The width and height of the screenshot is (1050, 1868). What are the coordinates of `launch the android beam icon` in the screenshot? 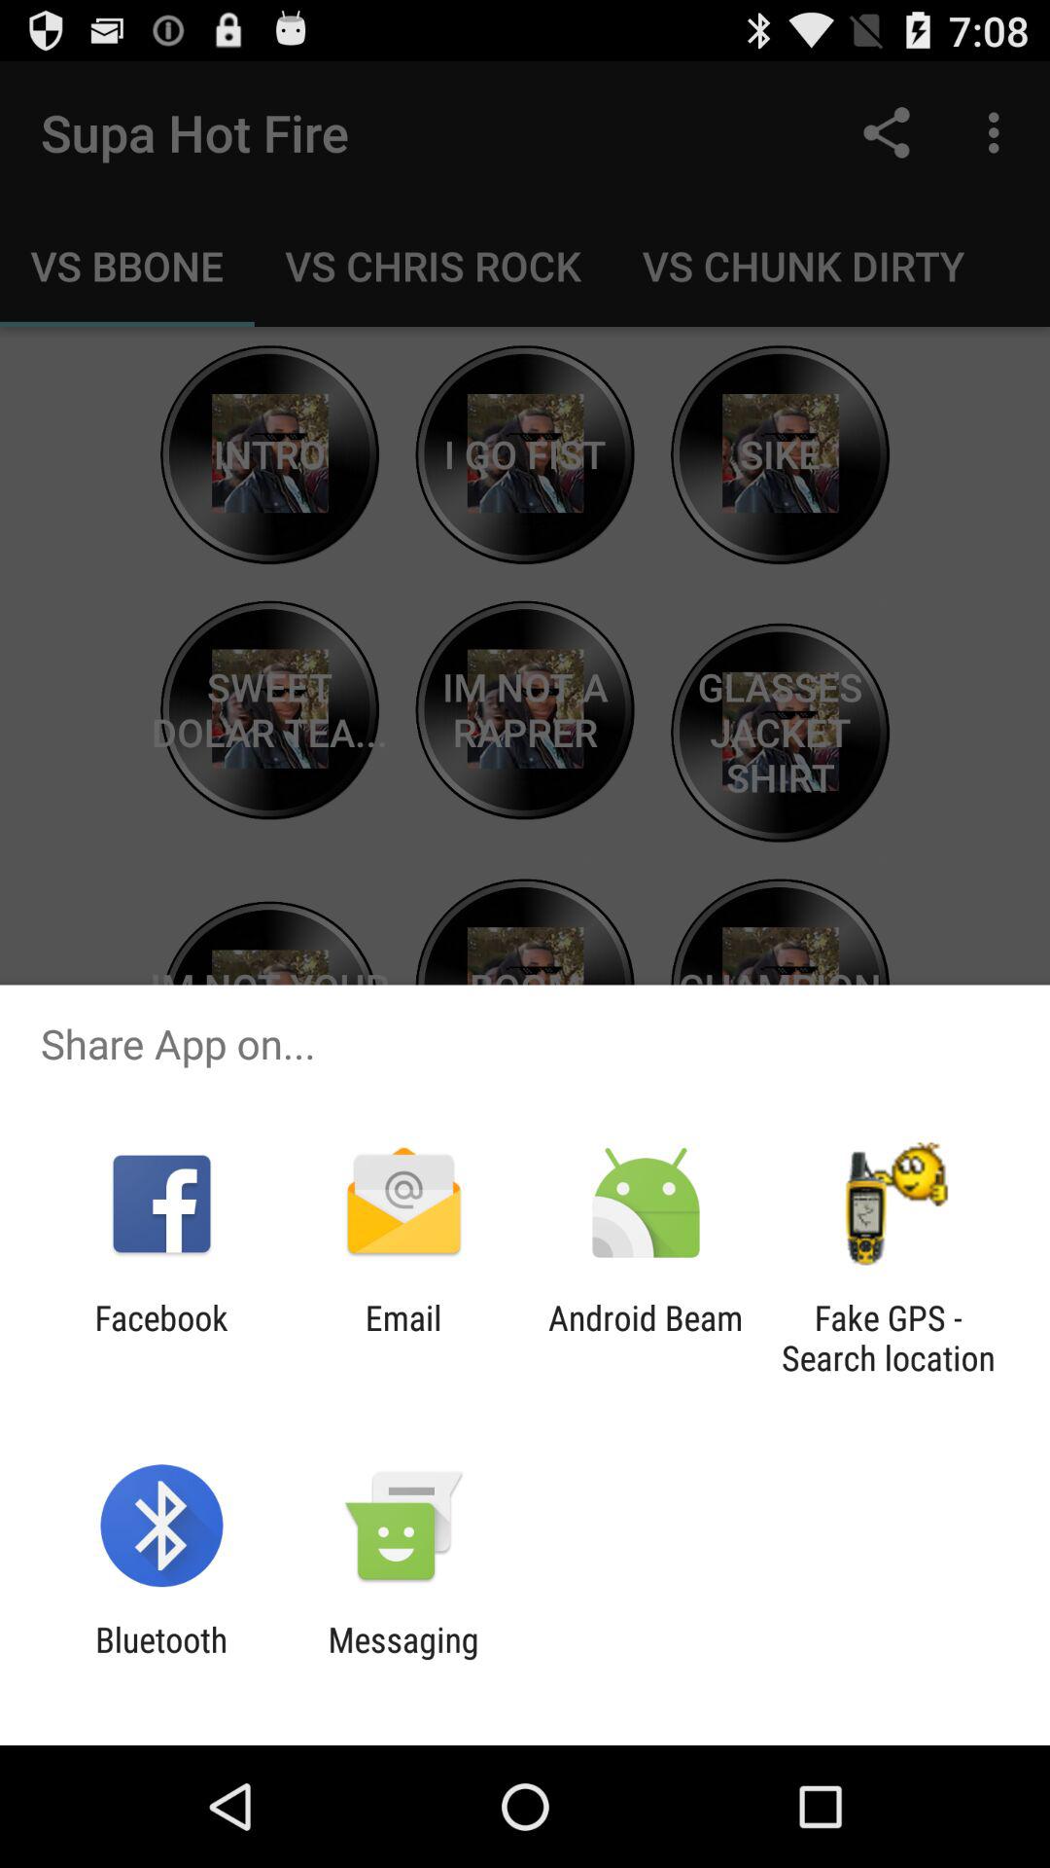 It's located at (646, 1338).